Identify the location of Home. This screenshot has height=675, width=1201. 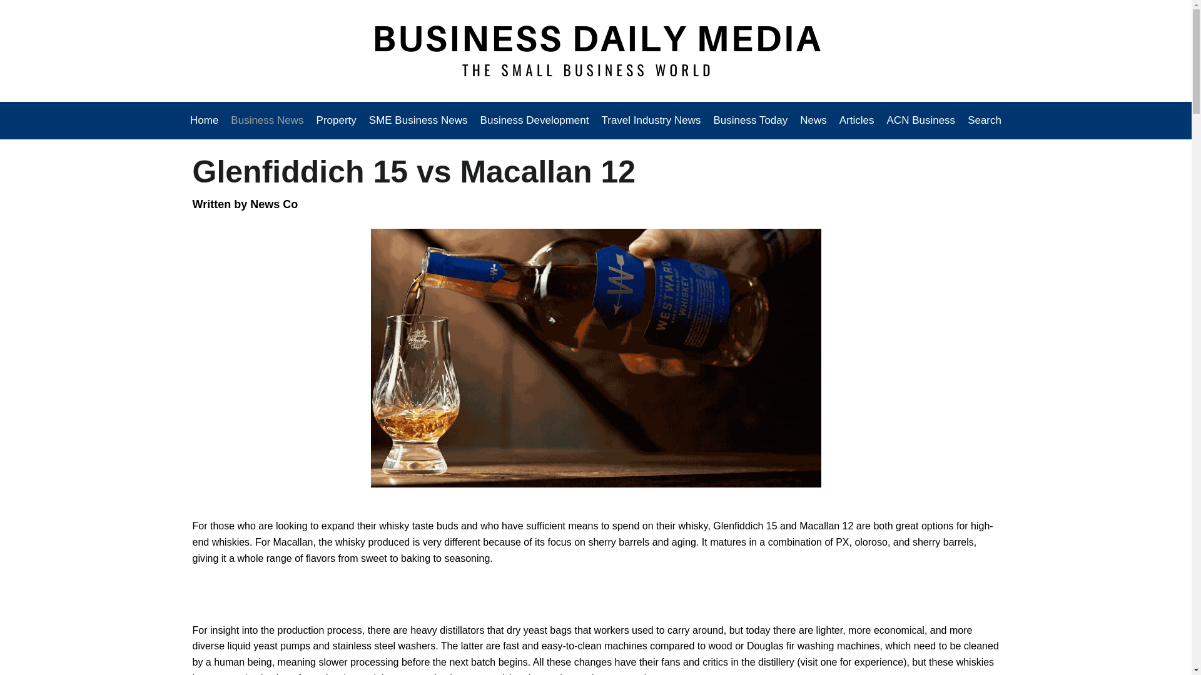
(207, 120).